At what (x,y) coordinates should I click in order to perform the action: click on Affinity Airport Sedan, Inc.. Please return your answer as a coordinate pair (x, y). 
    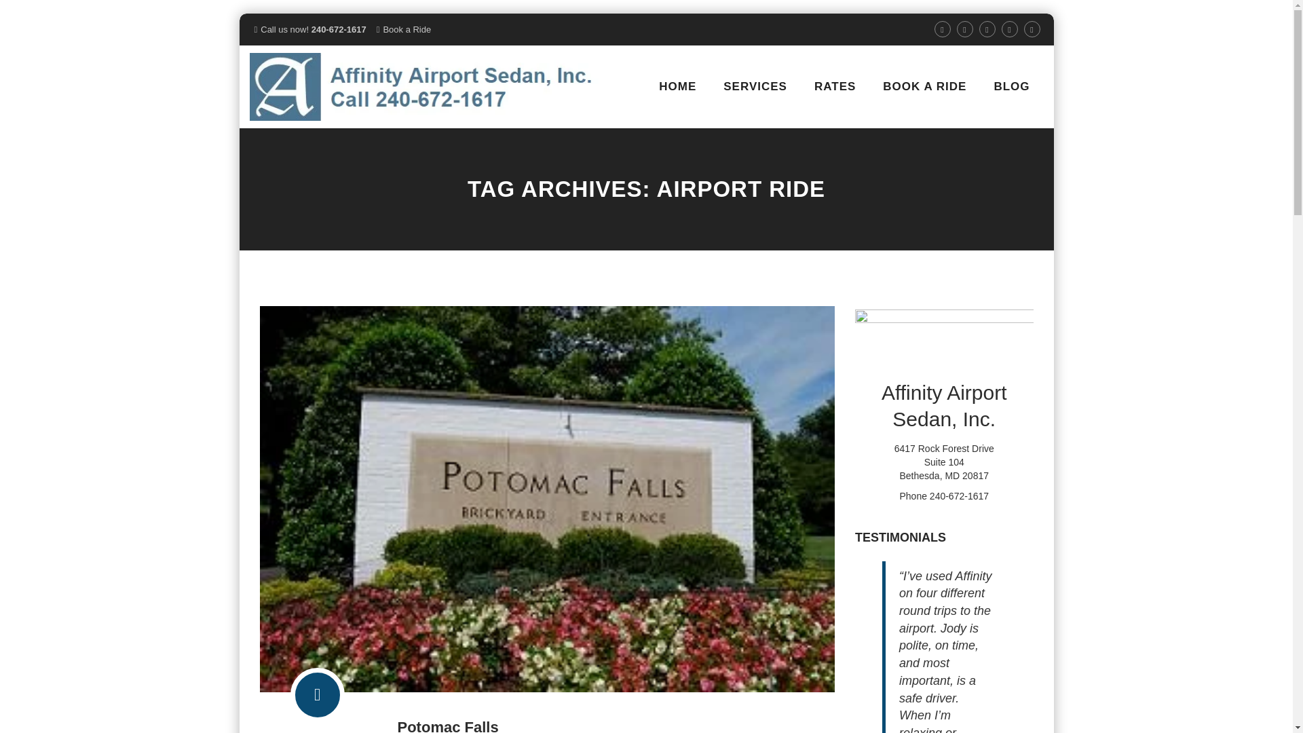
    Looking at the image, I should click on (423, 87).